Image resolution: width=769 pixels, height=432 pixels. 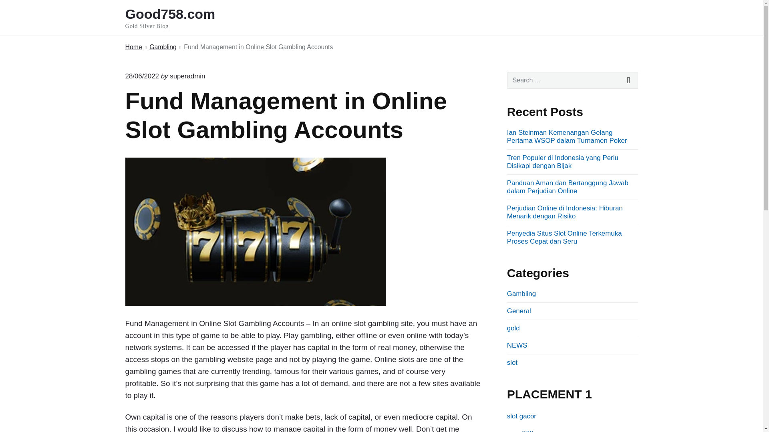 I want to click on superadmin, so click(x=181, y=18).